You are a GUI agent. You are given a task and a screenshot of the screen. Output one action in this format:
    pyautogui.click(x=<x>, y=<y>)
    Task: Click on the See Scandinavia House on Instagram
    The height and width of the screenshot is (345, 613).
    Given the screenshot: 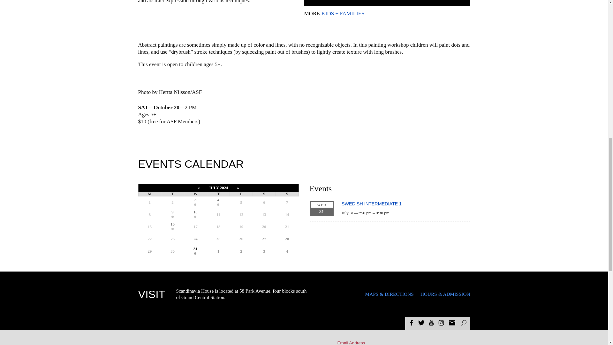 What is the action you would take?
    pyautogui.click(x=441, y=324)
    